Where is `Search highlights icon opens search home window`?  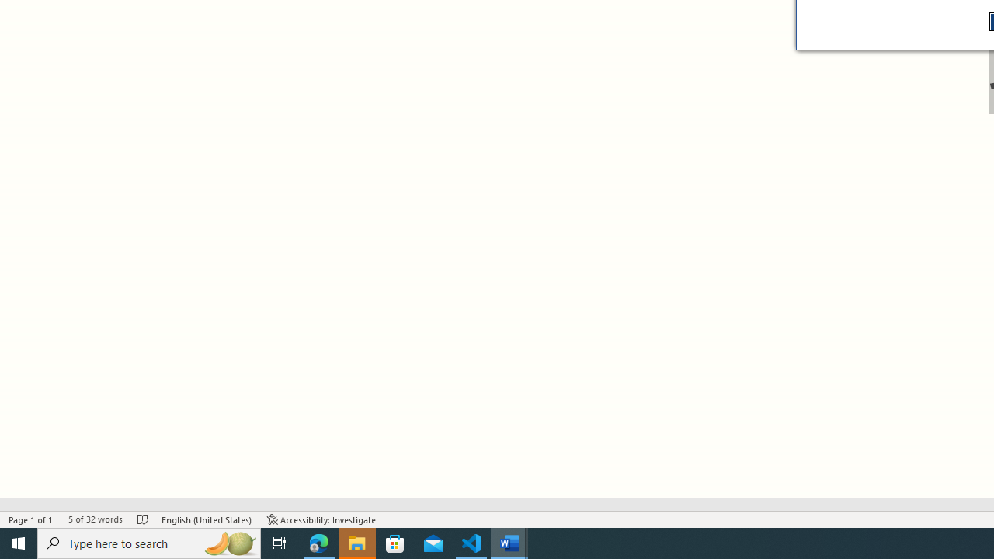 Search highlights icon opens search home window is located at coordinates (230, 543).